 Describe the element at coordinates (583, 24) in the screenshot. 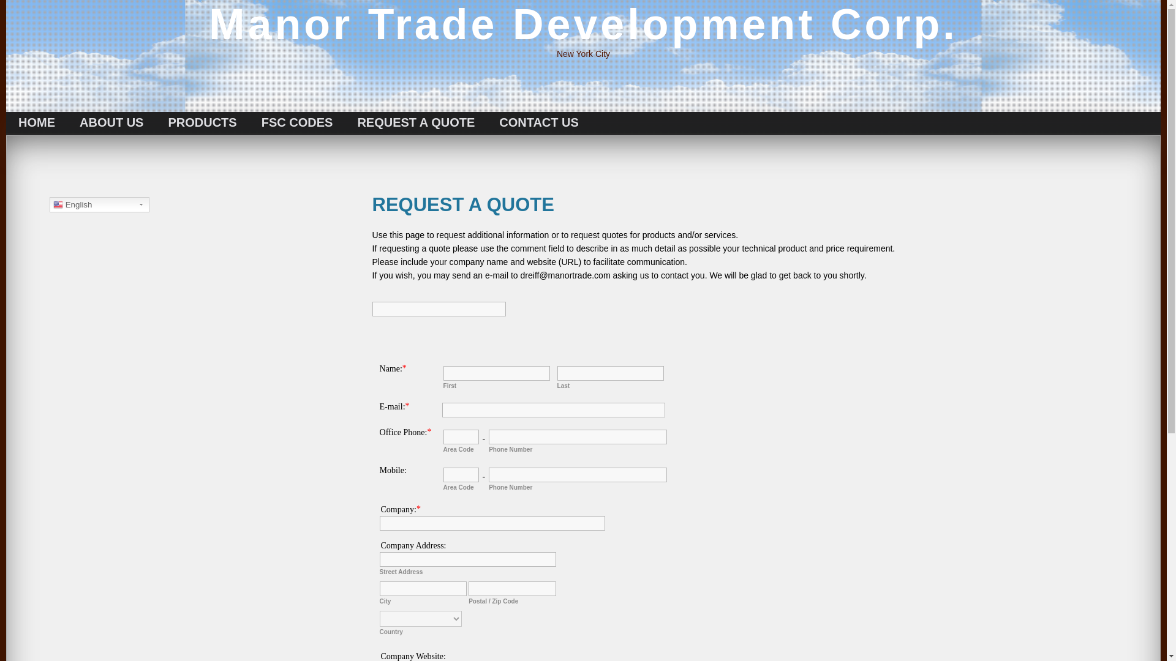

I see `Manor Trade Development Corp.` at that location.